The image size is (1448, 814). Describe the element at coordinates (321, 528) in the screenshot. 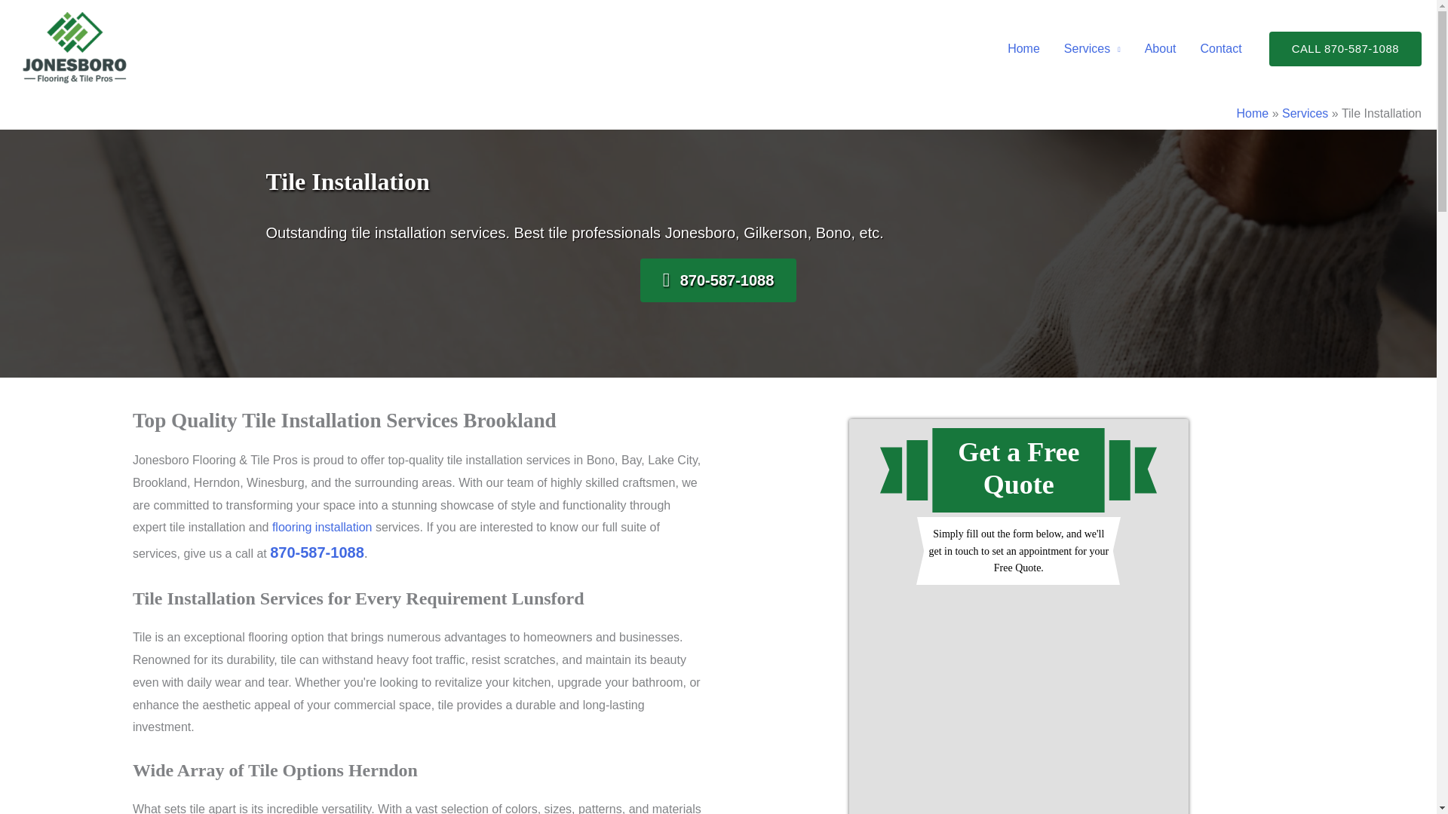

I see `flooring installation` at that location.